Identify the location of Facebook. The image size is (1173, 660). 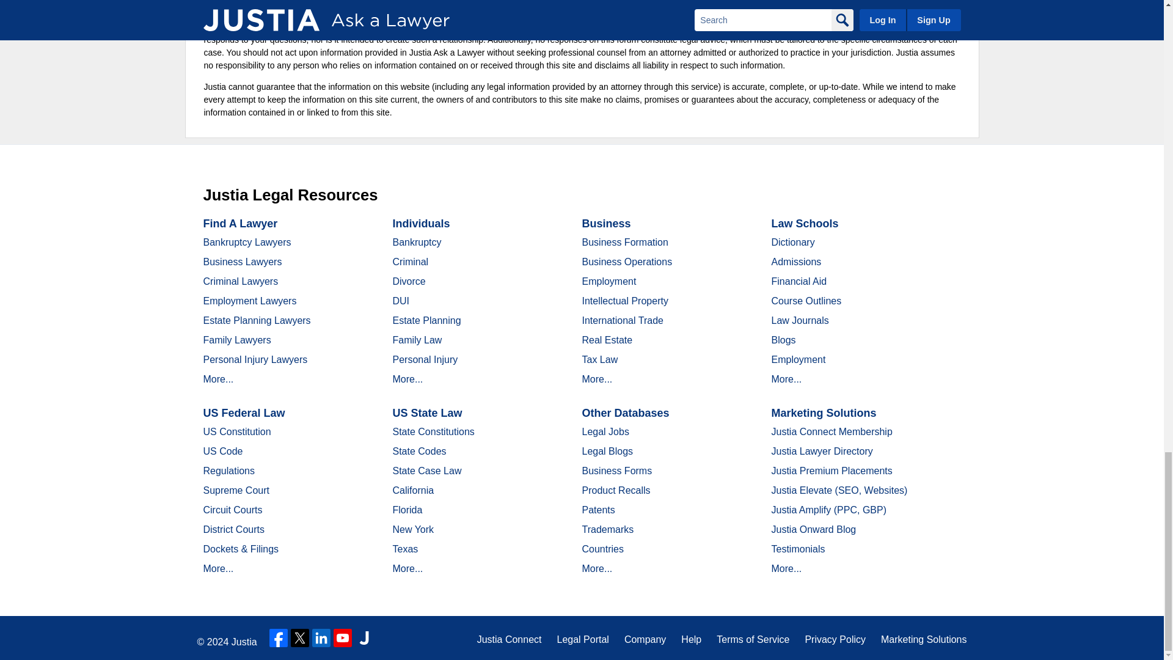
(279, 638).